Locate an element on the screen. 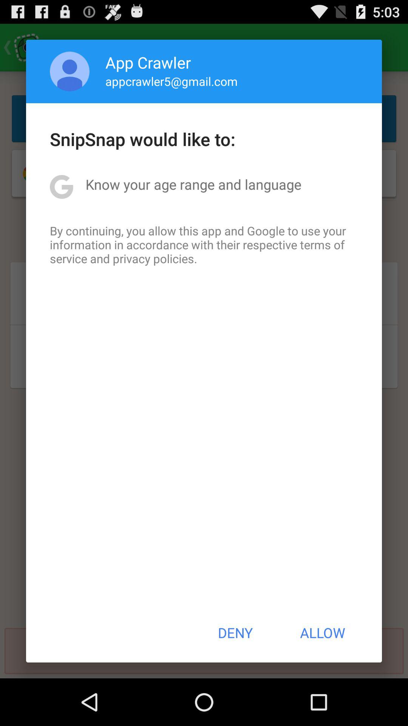  click the item at the bottom is located at coordinates (235, 633).